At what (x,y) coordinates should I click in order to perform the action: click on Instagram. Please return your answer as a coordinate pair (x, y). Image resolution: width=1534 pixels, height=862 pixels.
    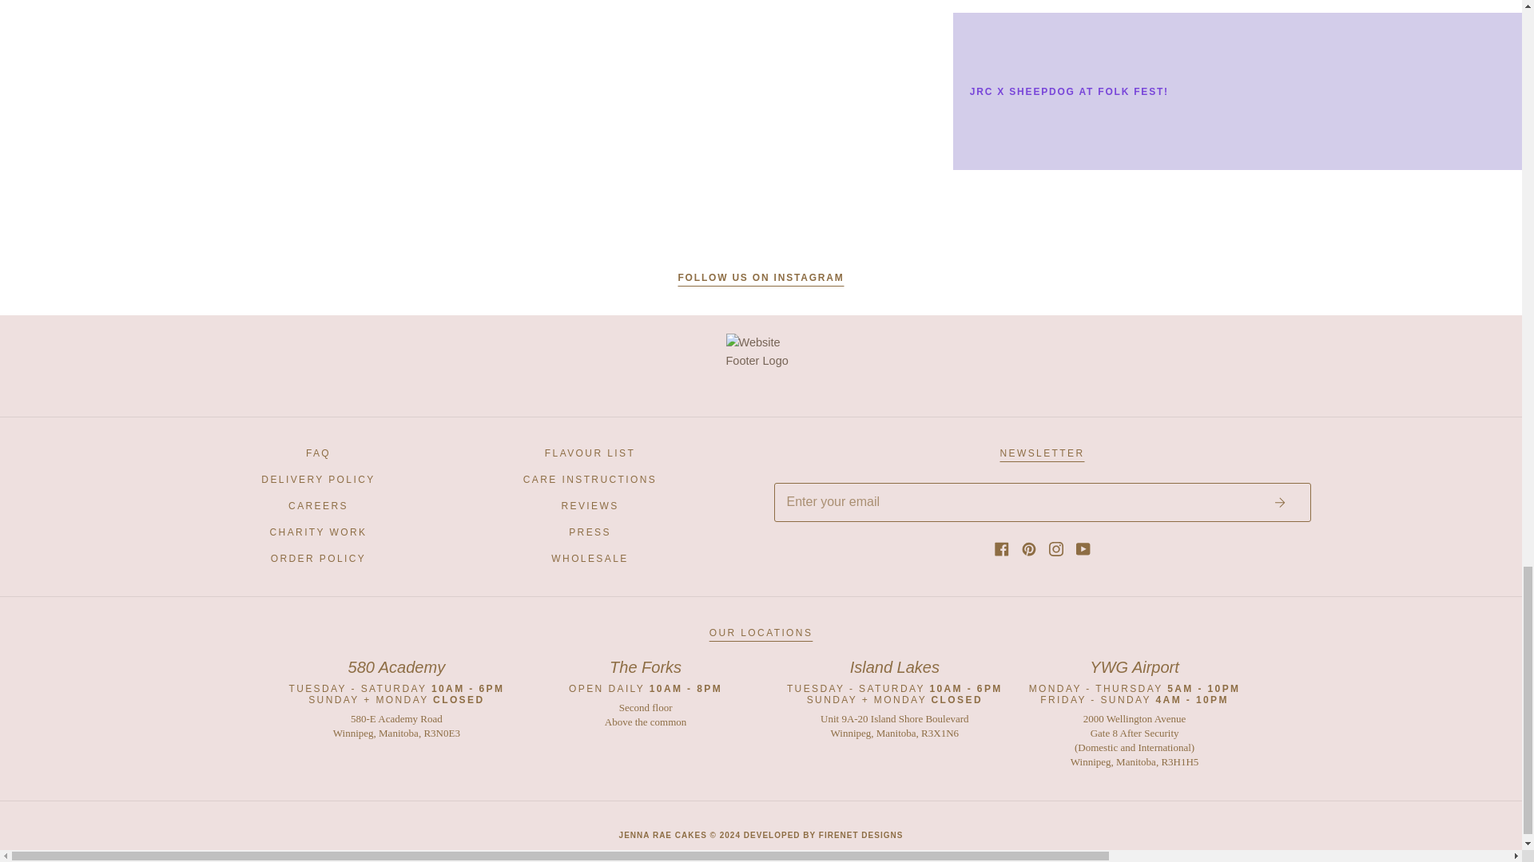
    Looking at the image, I should click on (1055, 548).